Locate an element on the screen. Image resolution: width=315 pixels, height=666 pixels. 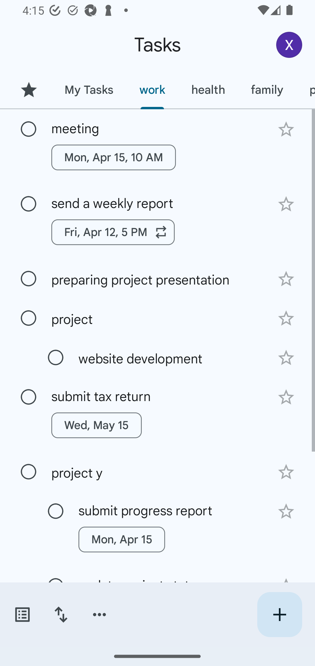
Mark as complete is located at coordinates (29, 129).